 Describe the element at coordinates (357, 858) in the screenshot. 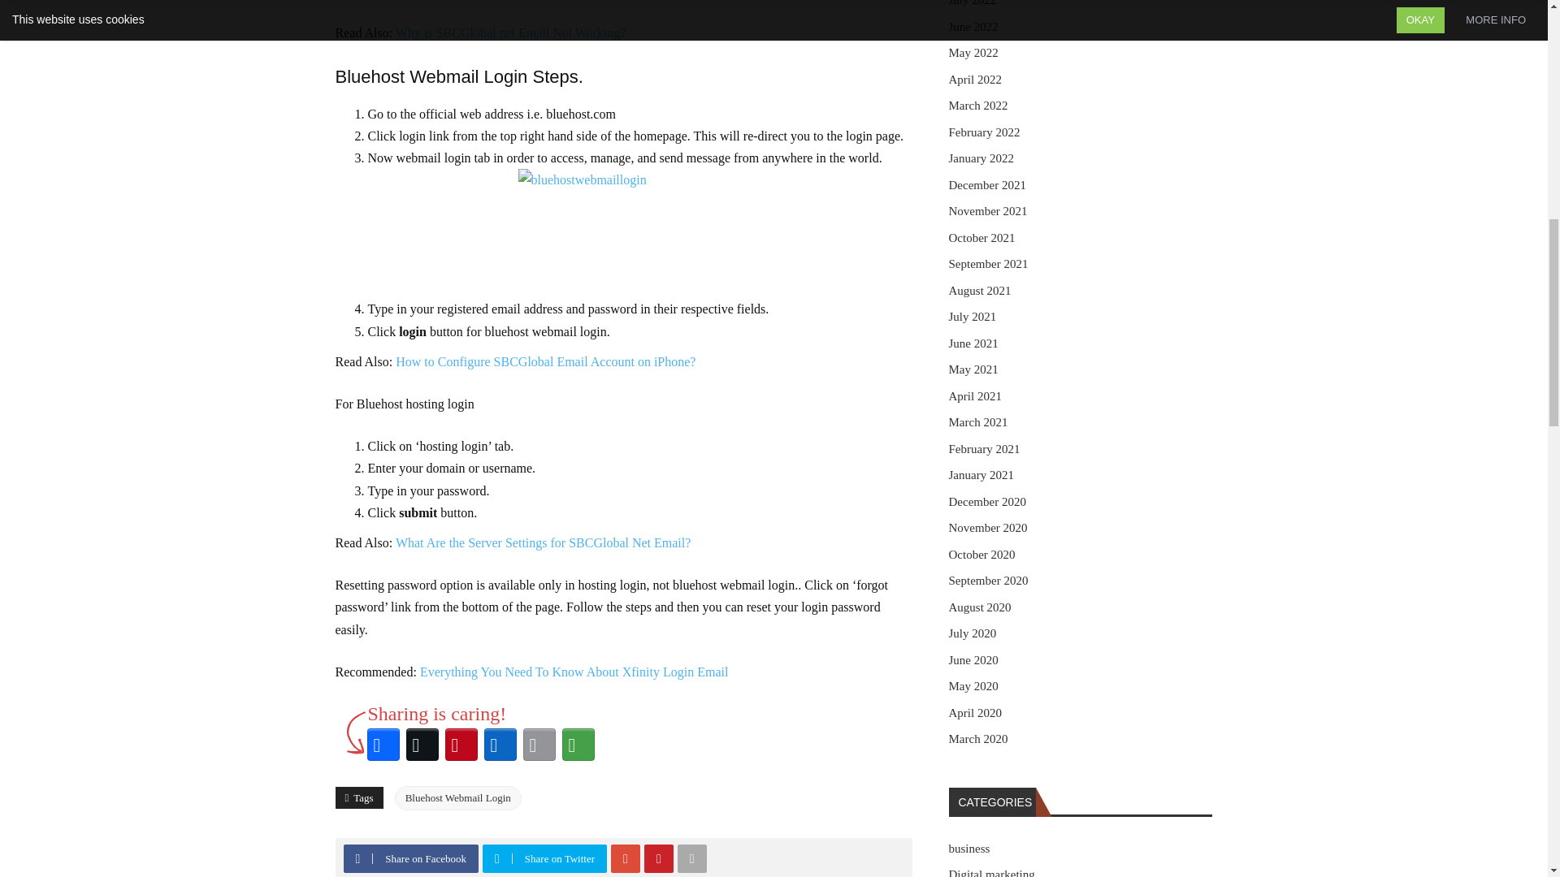

I see `Facebook` at that location.